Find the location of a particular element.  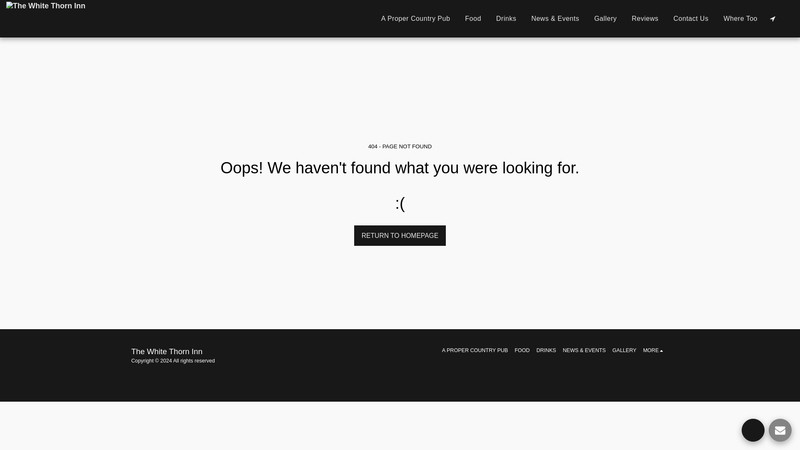

Reviews is located at coordinates (645, 18).